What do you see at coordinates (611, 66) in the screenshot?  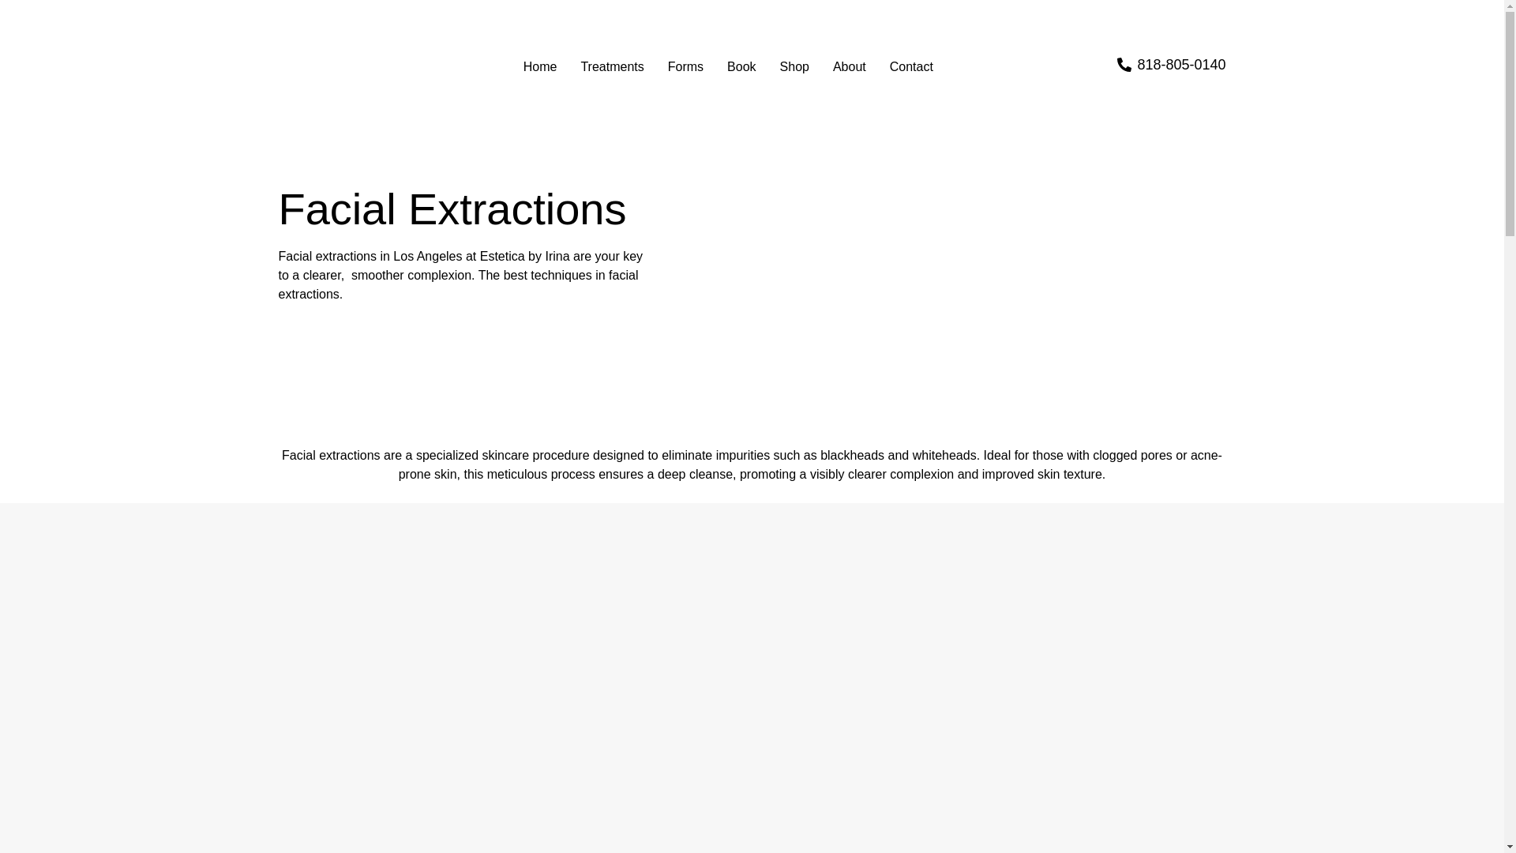 I see `Treatments` at bounding box center [611, 66].